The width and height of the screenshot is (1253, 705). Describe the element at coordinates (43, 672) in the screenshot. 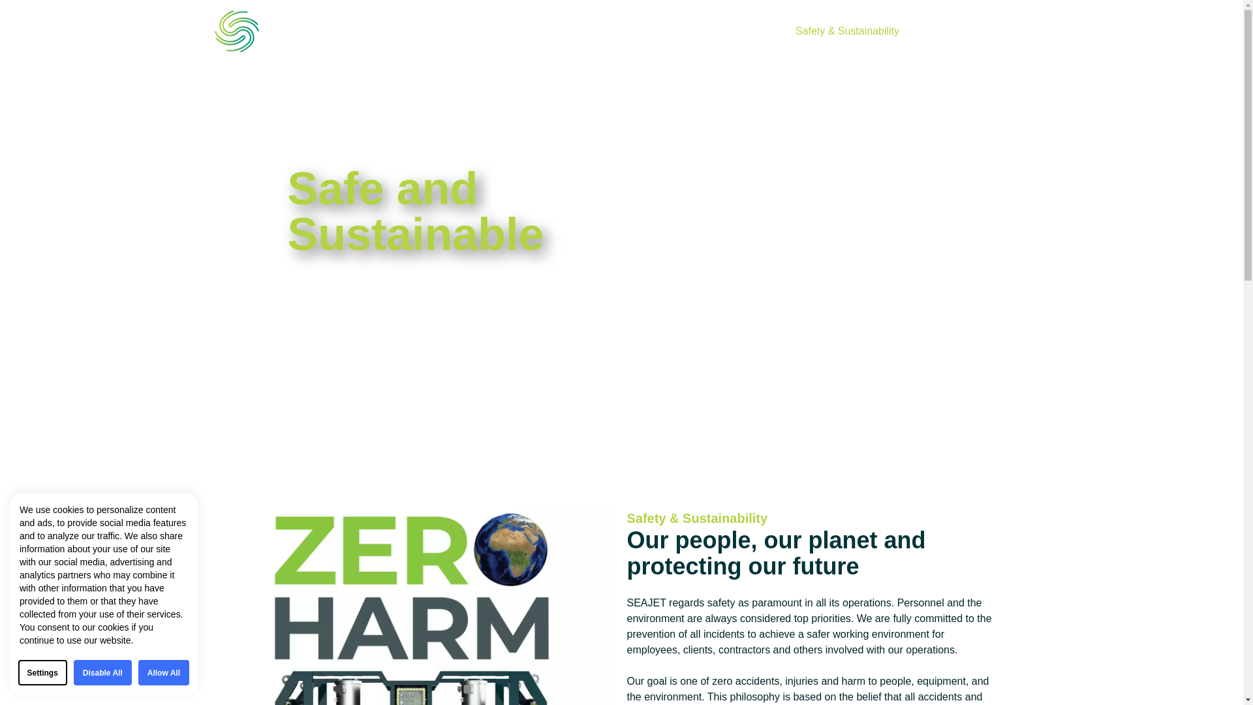

I see `Settings` at that location.